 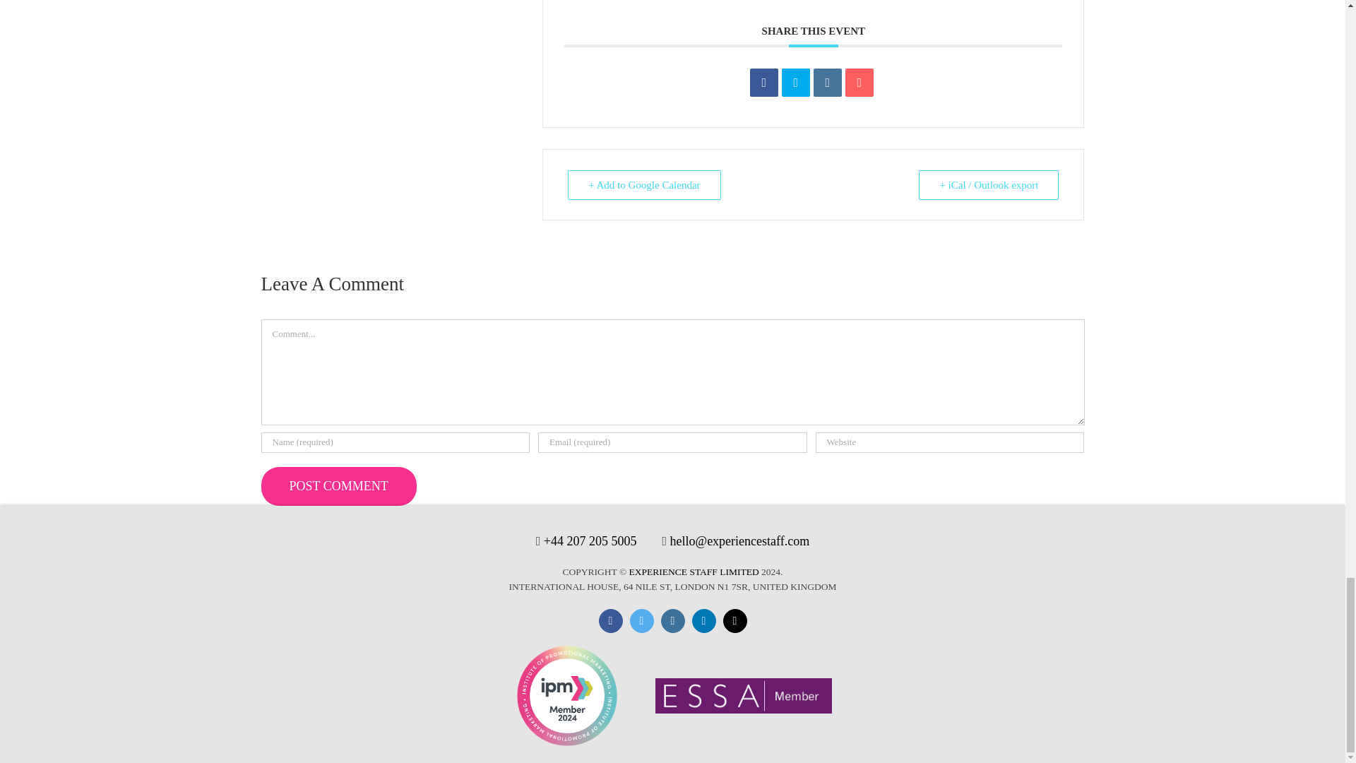 I want to click on Email, so click(x=859, y=83).